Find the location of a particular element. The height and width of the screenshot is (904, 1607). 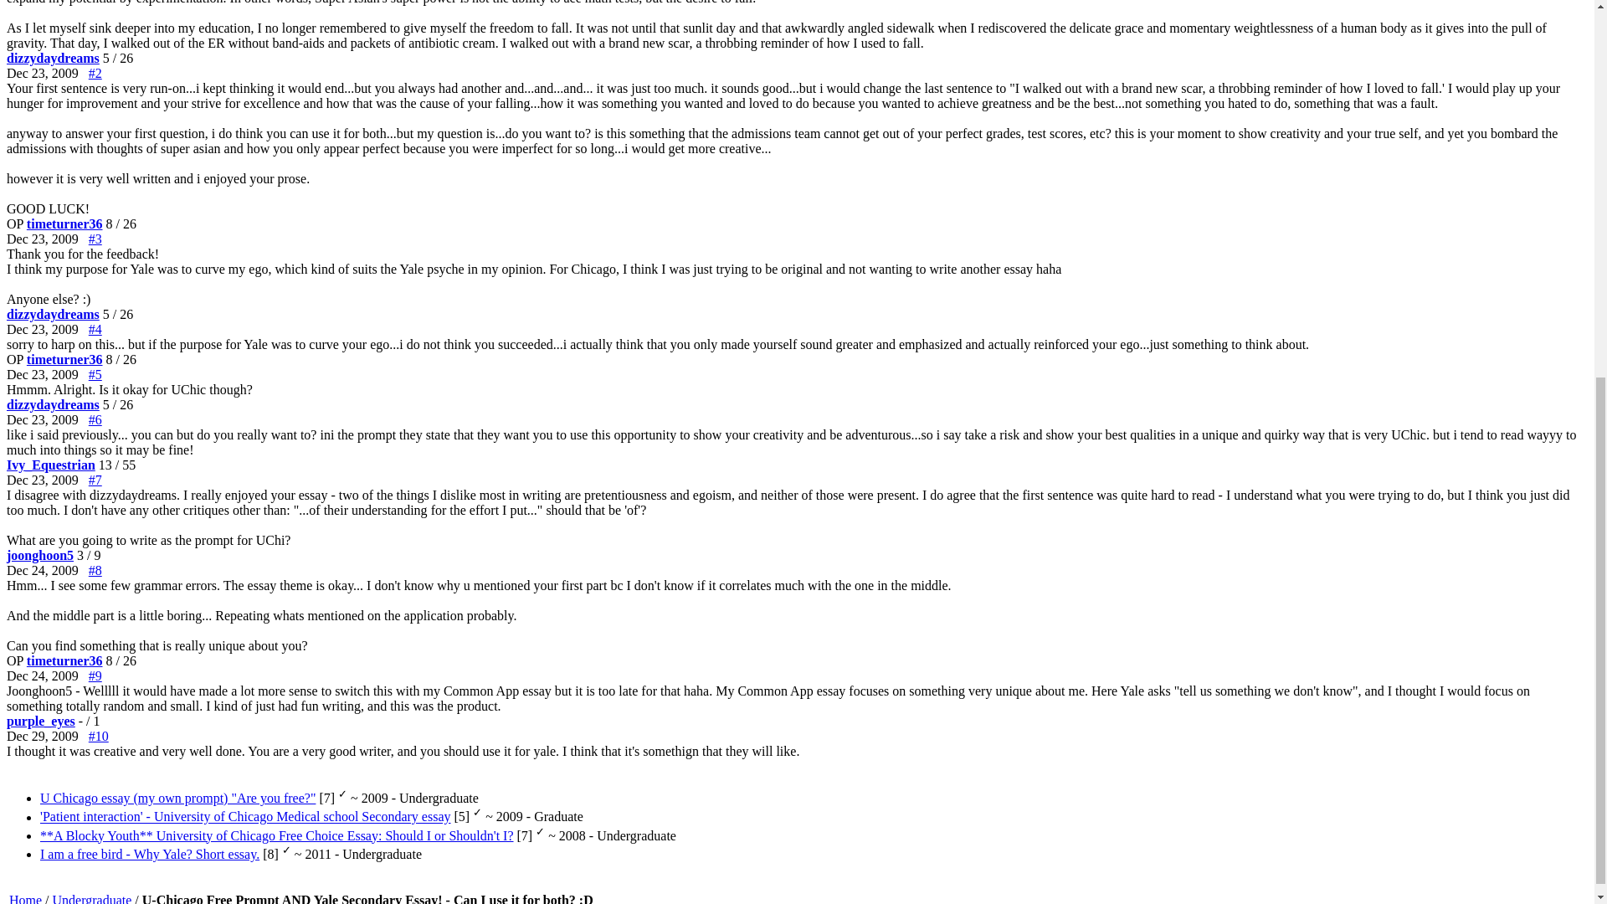

dizzydaydreams is located at coordinates (53, 405).